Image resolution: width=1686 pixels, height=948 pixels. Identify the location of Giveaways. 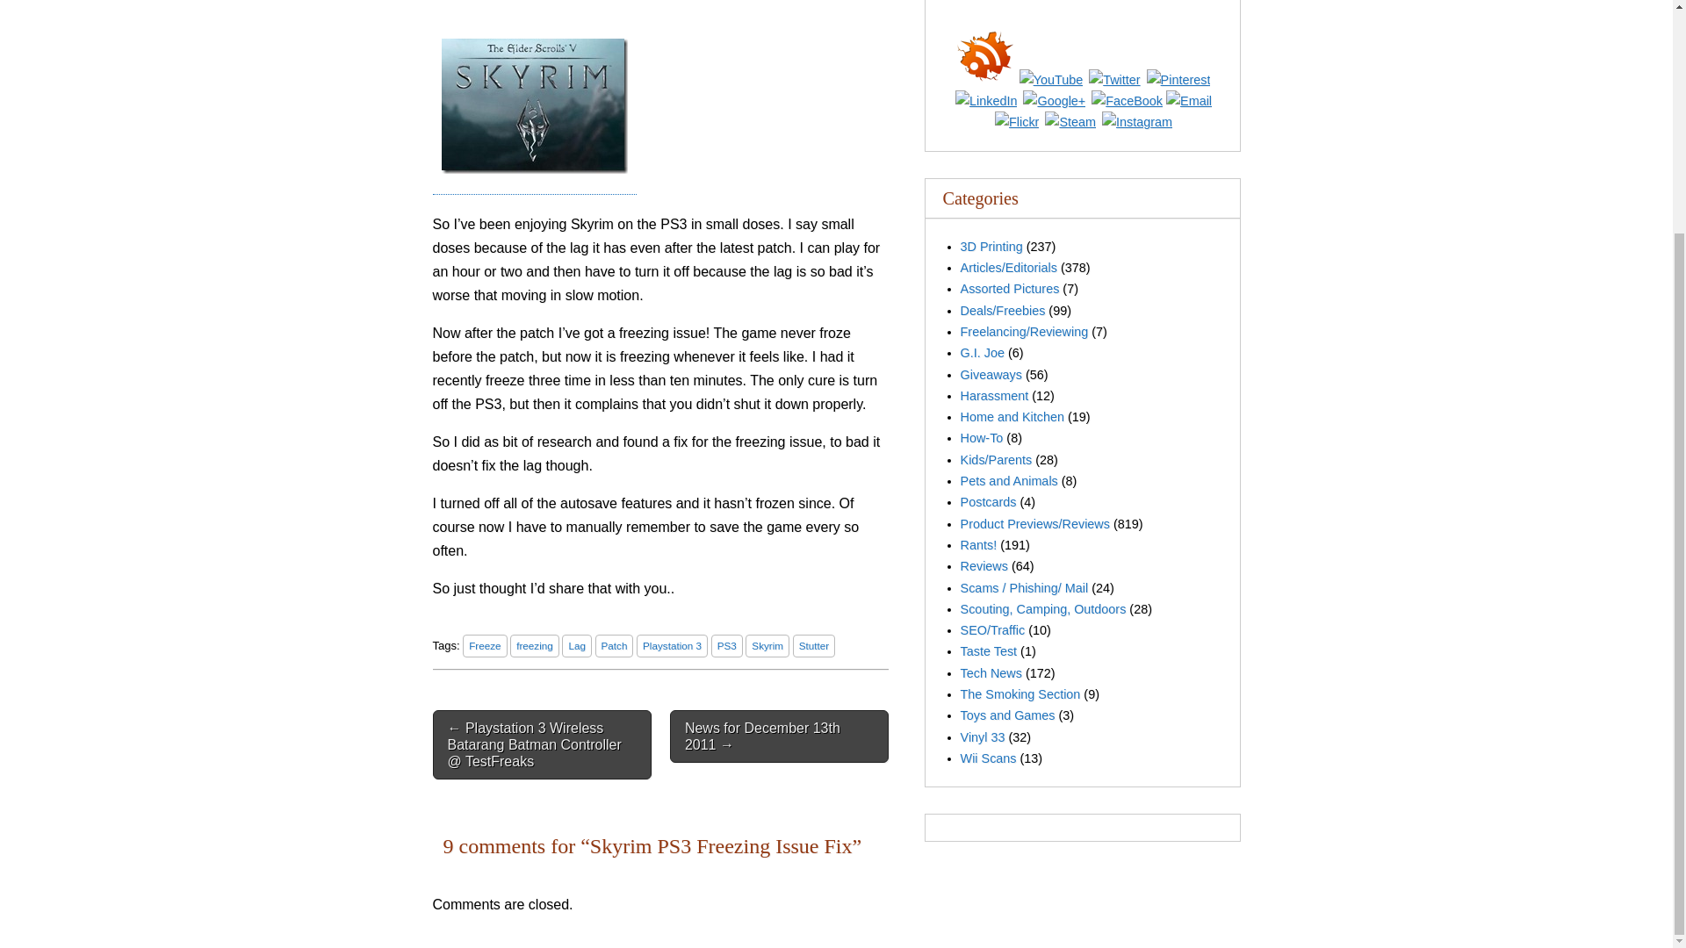
(991, 375).